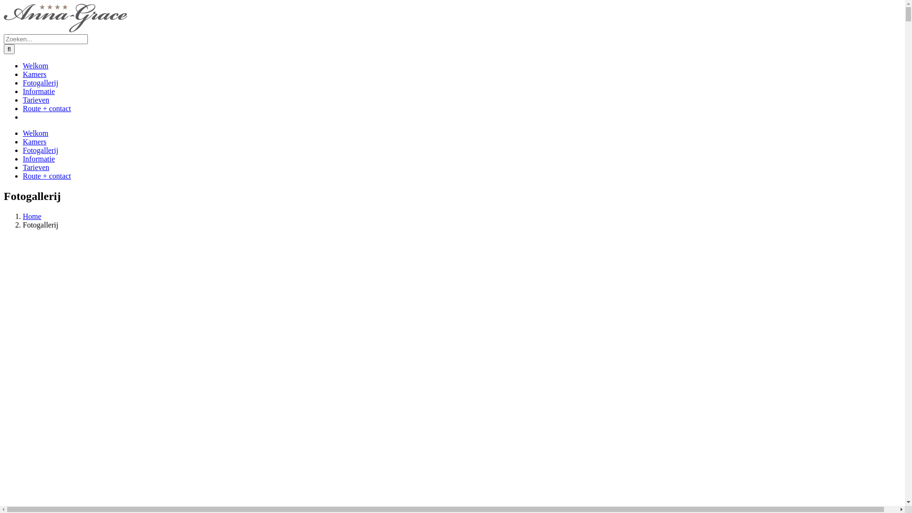 Image resolution: width=912 pixels, height=513 pixels. I want to click on Home, so click(32, 216).